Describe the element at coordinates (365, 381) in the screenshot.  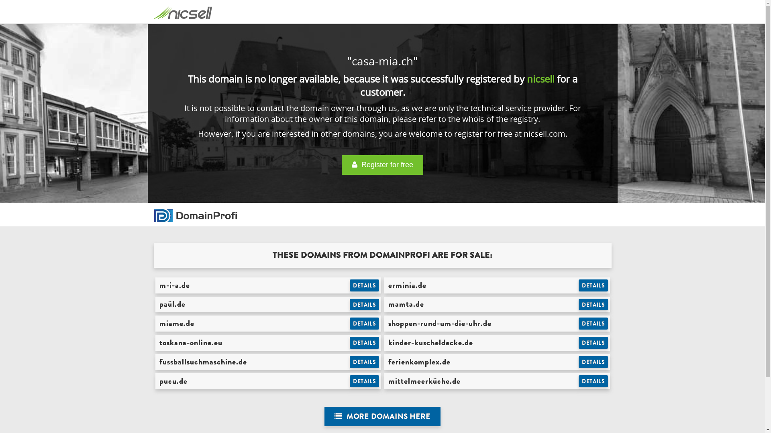
I see `DETAILS` at that location.